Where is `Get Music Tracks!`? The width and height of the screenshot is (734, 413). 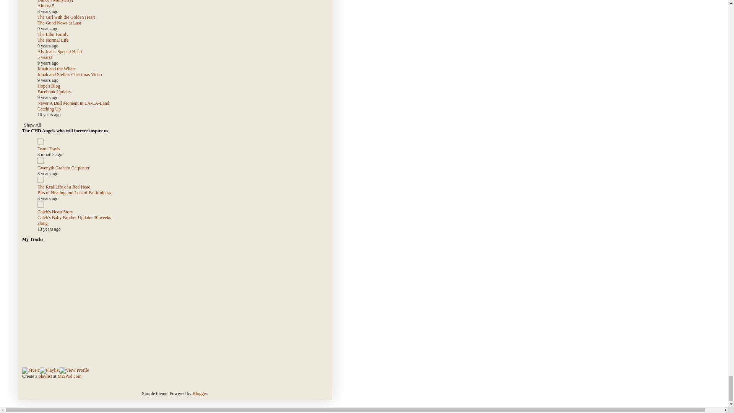
Get Music Tracks! is located at coordinates (31, 371).